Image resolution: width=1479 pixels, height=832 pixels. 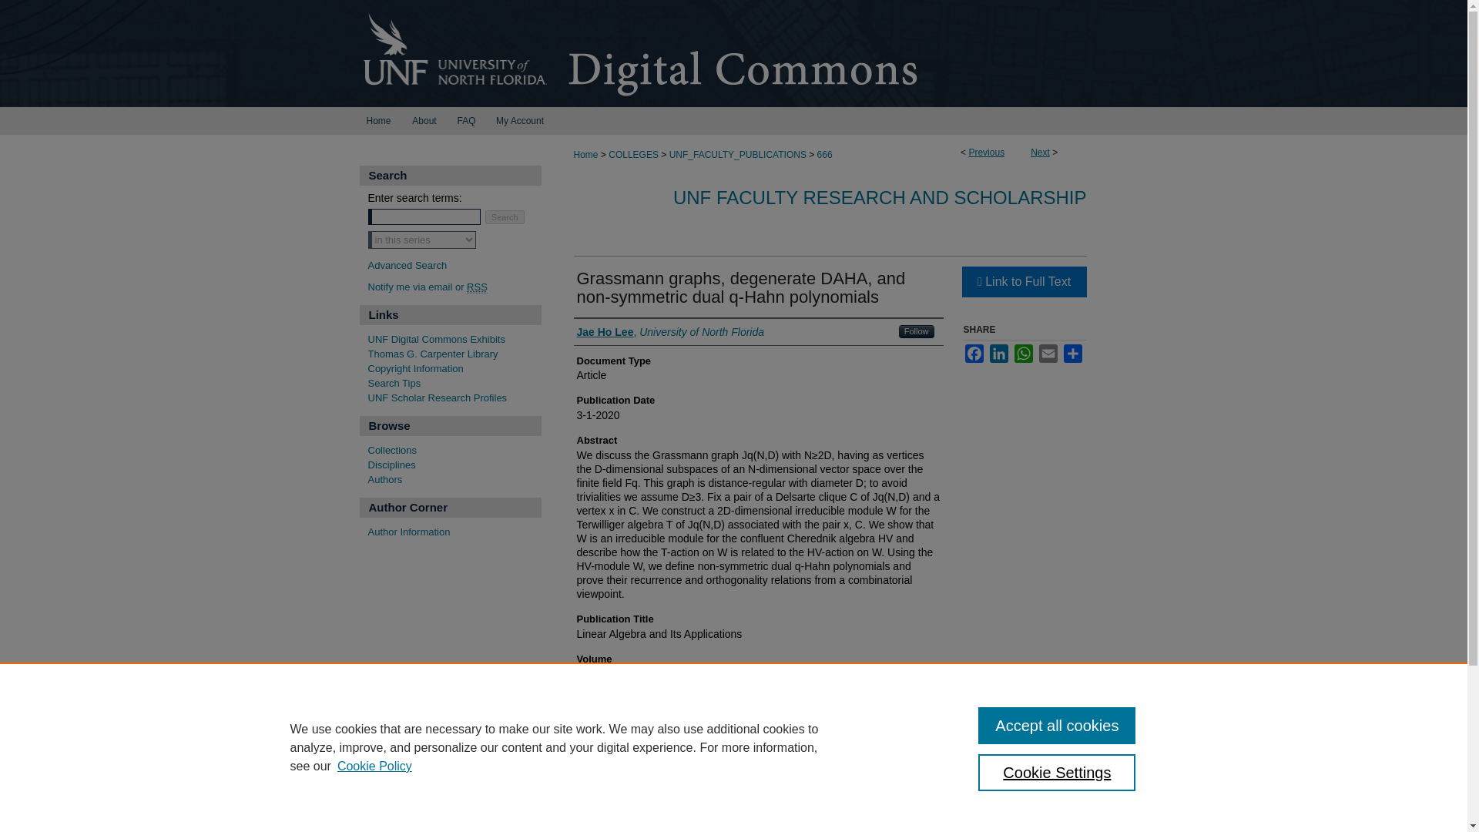 I want to click on UNF FACULTY RESEARCH AND SCHOLARSHIP, so click(x=880, y=197).